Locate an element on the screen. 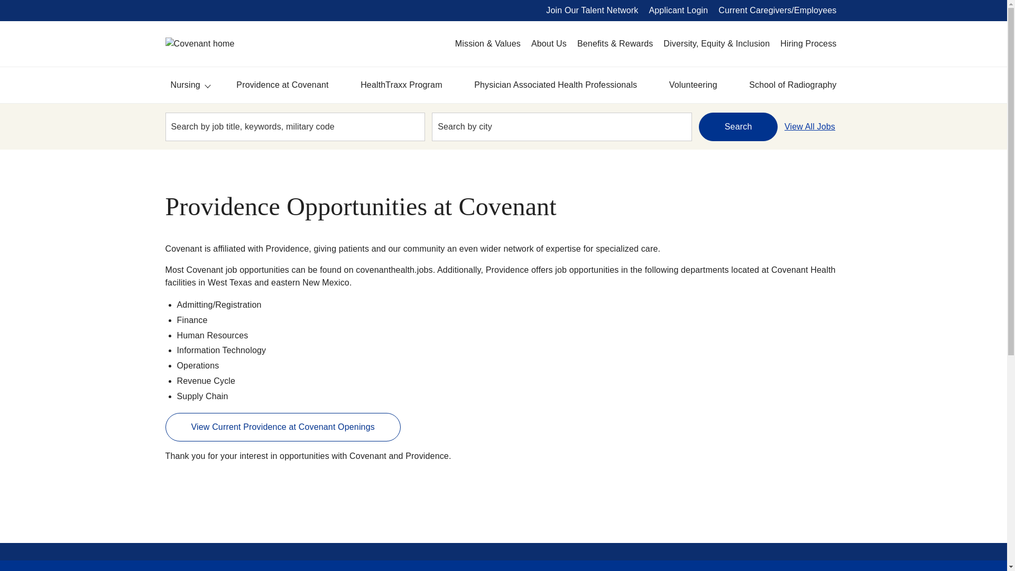 Image resolution: width=1015 pixels, height=571 pixels. Volunteering is located at coordinates (693, 85).